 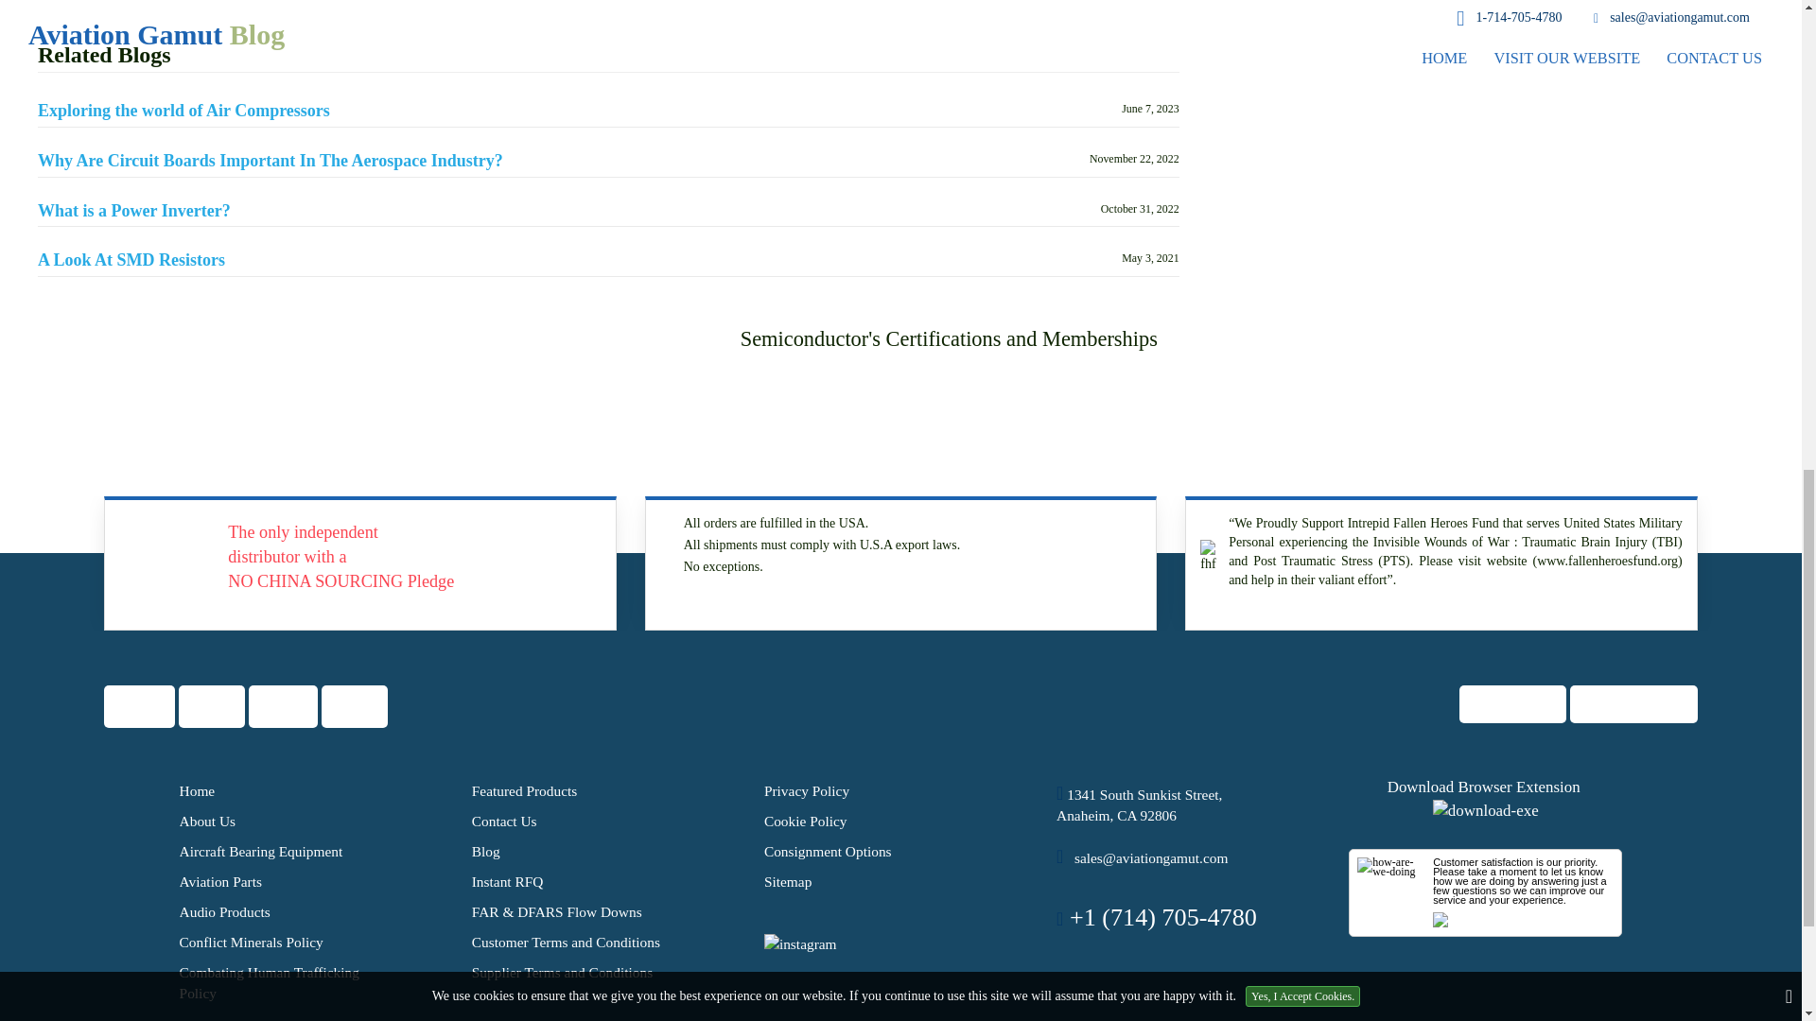 I want to click on Why Are Circuit Boards Important In The Aerospace Industry?, so click(x=271, y=161).